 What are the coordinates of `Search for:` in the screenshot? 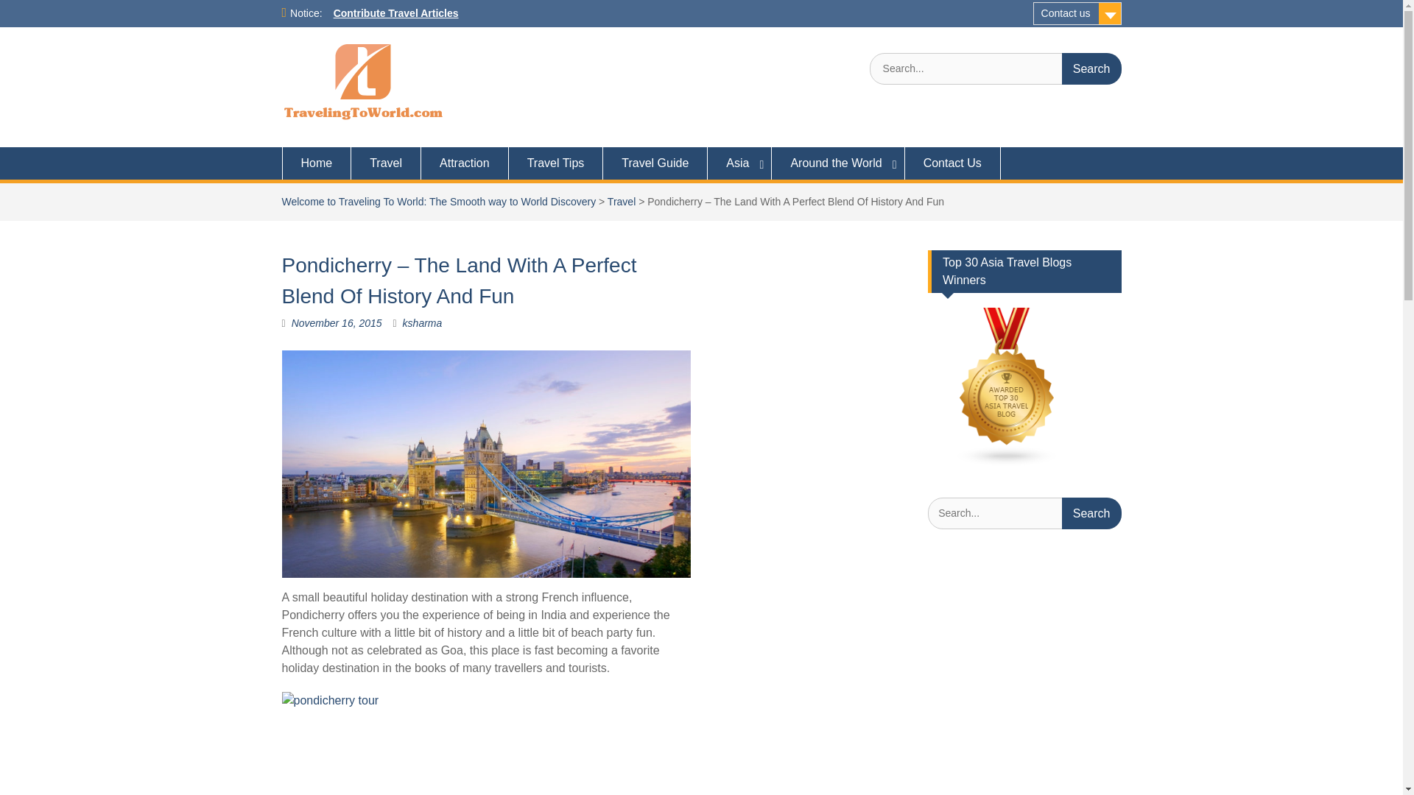 It's located at (1024, 514).